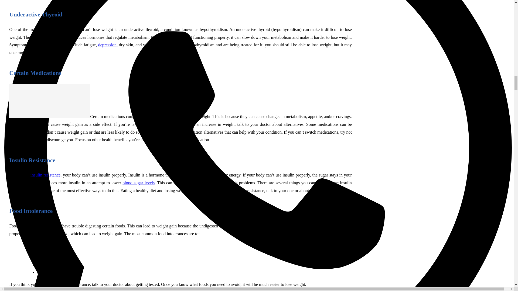 Image resolution: width=518 pixels, height=291 pixels. I want to click on insulin resistance, so click(45, 175).